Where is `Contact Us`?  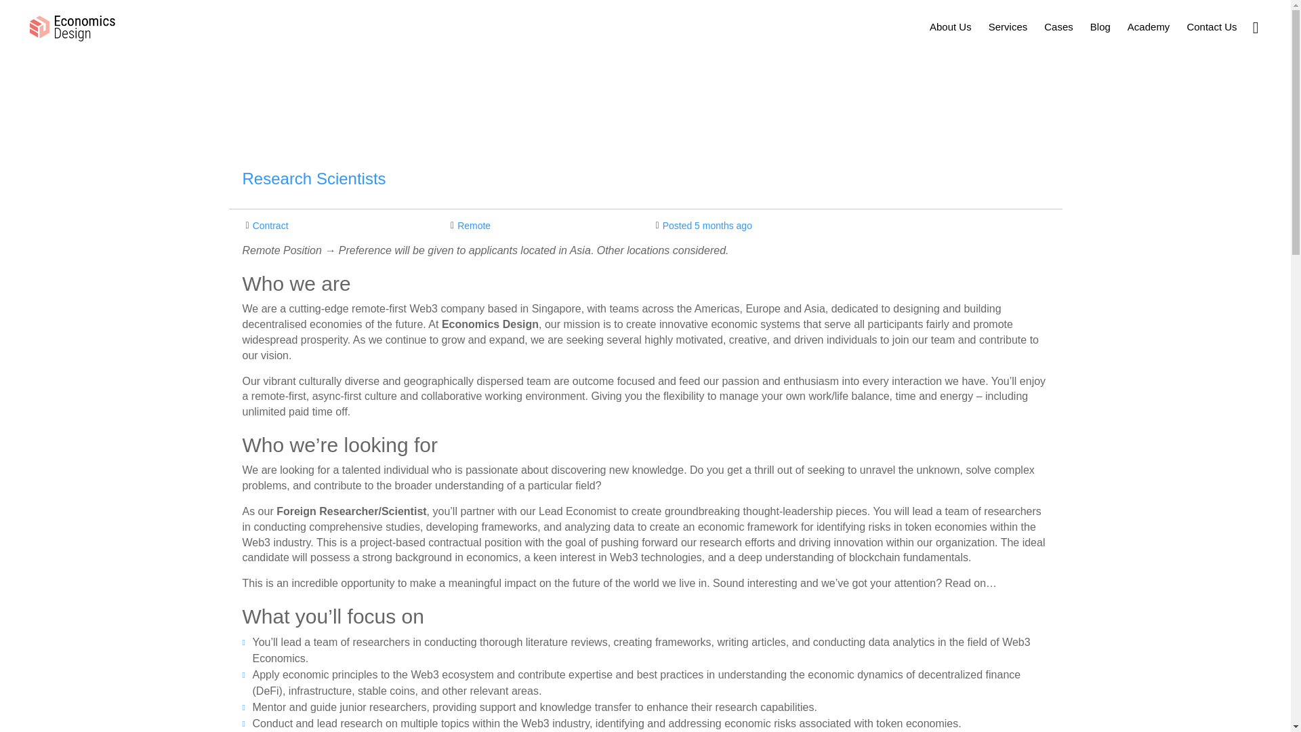
Contact Us is located at coordinates (1212, 26).